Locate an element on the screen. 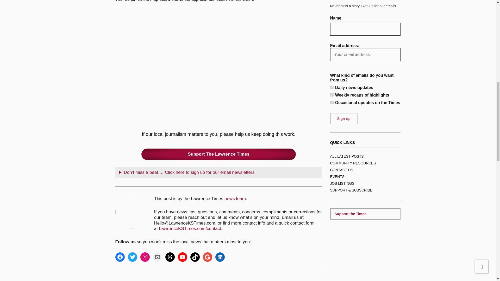 The width and height of the screenshot is (500, 281). 093199c2e9 is located at coordinates (332, 87).